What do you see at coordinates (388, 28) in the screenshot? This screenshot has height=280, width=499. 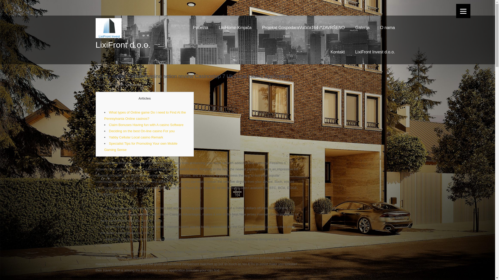 I see `O nama` at bounding box center [388, 28].